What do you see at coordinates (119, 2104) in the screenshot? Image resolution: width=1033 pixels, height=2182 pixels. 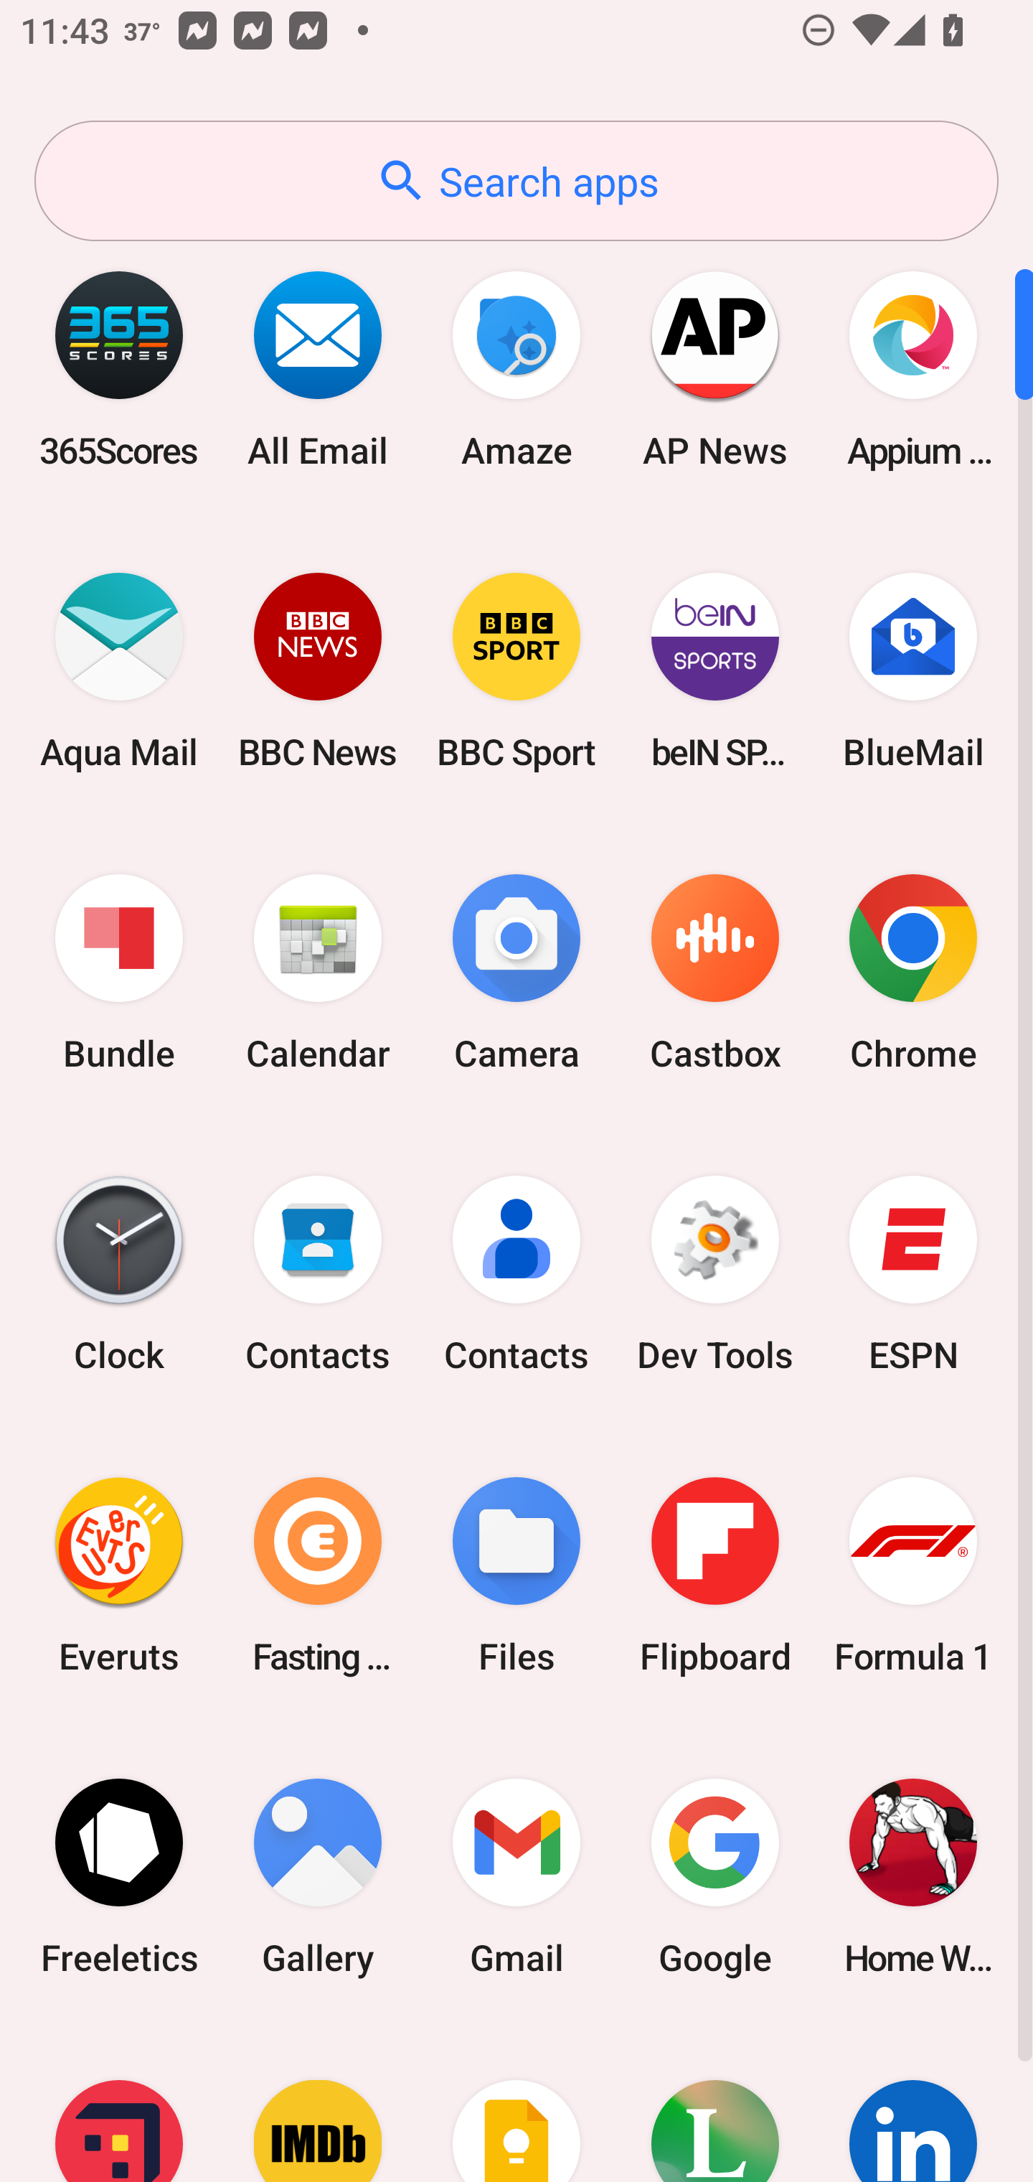 I see `Hotels.com` at bounding box center [119, 2104].